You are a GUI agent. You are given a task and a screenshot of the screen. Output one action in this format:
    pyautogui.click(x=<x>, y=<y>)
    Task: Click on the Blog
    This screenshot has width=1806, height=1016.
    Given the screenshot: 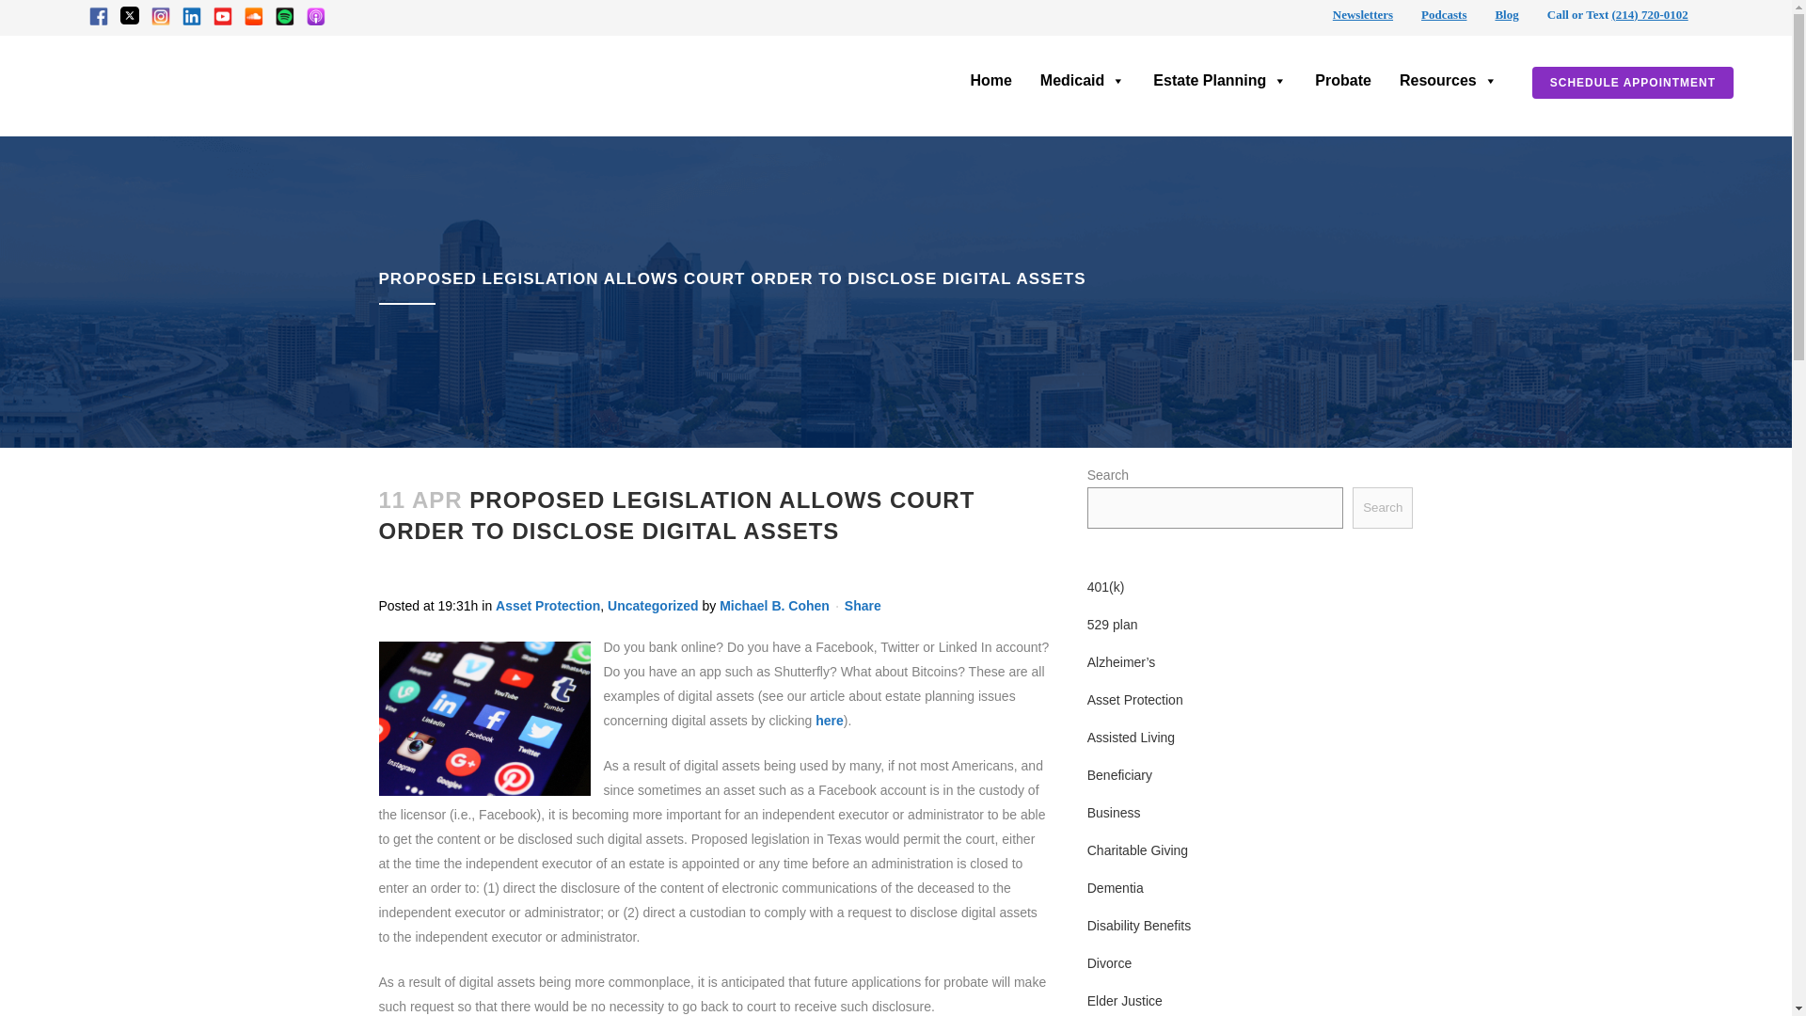 What is the action you would take?
    pyautogui.click(x=1507, y=13)
    